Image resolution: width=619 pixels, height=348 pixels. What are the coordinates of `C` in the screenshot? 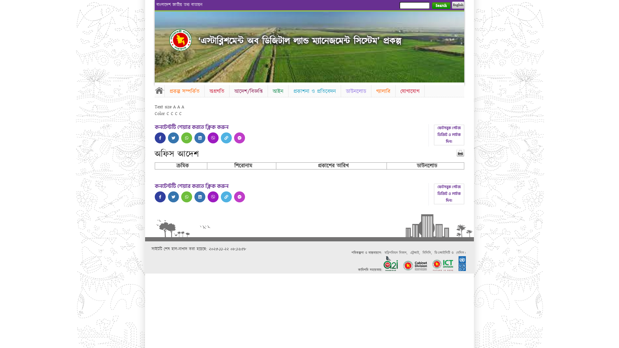 It's located at (168, 114).